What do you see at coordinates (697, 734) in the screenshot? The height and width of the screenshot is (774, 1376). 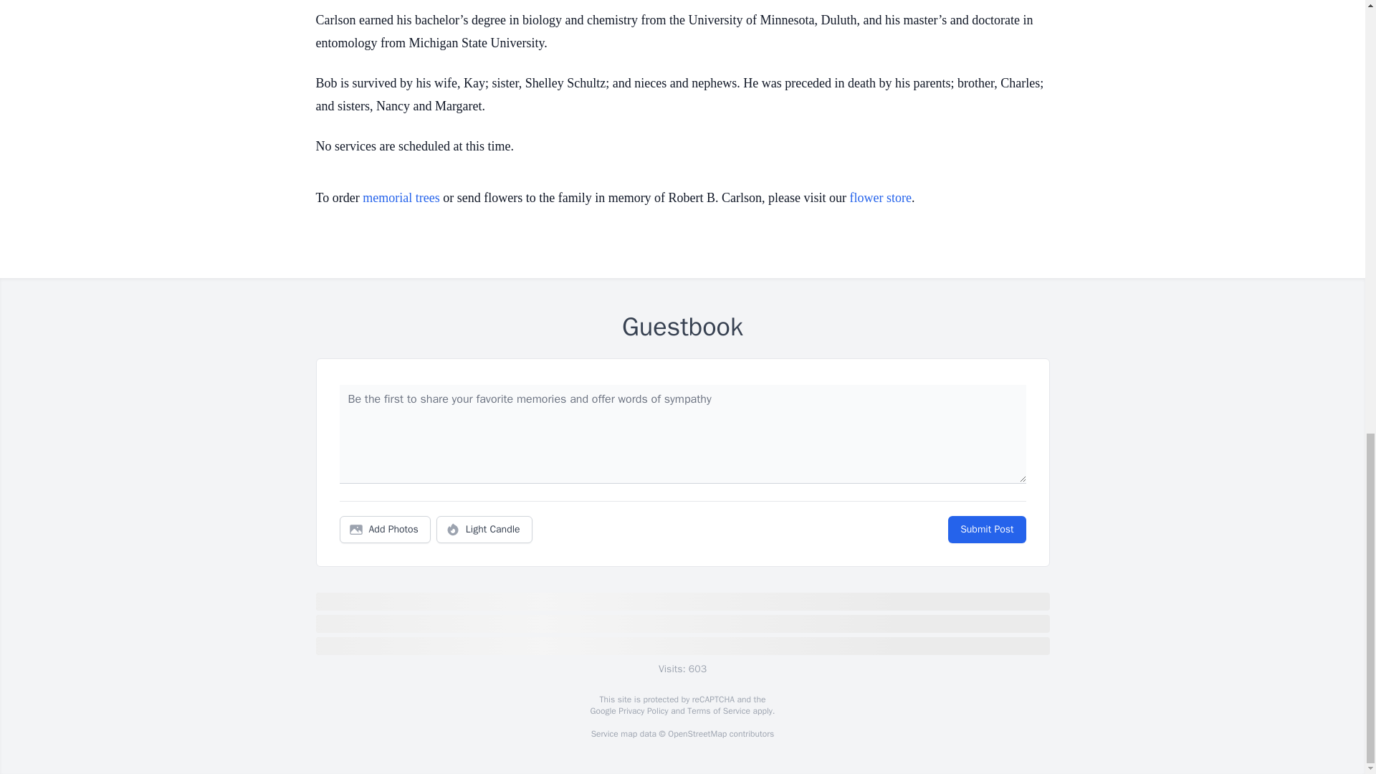 I see `OpenStreetMap` at bounding box center [697, 734].